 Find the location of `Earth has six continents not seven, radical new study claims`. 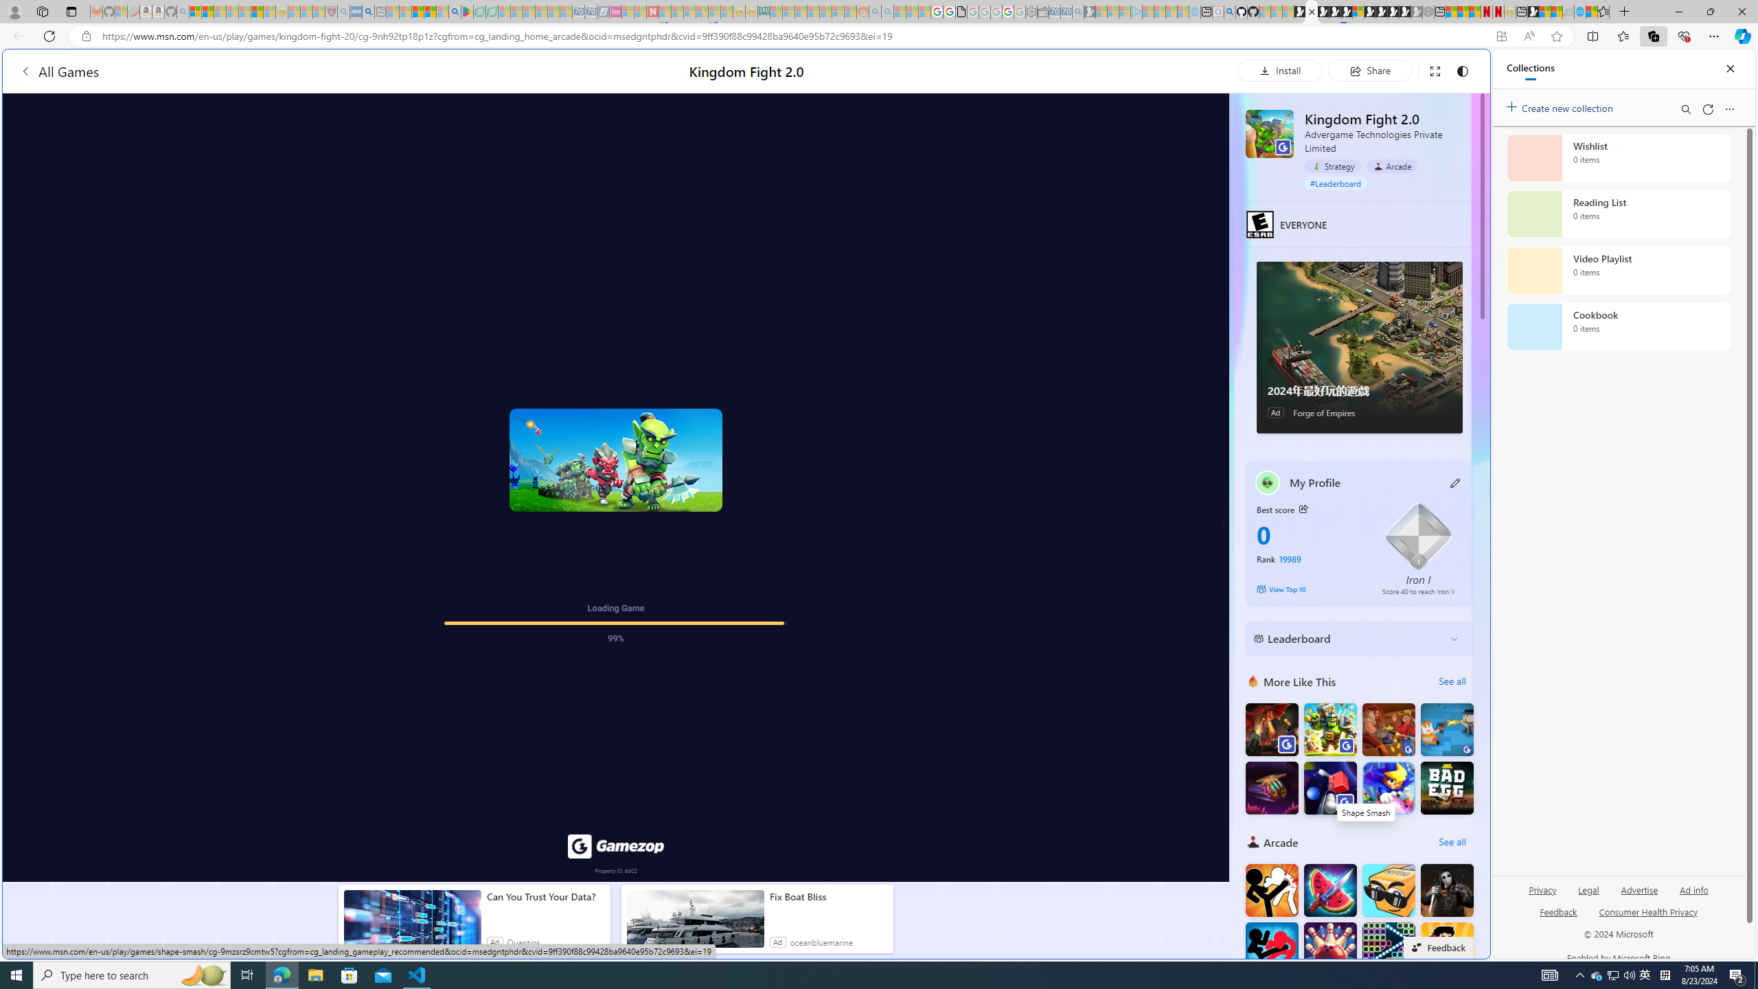

Earth has six continents not seven, radical new study claims is located at coordinates (1556, 12).